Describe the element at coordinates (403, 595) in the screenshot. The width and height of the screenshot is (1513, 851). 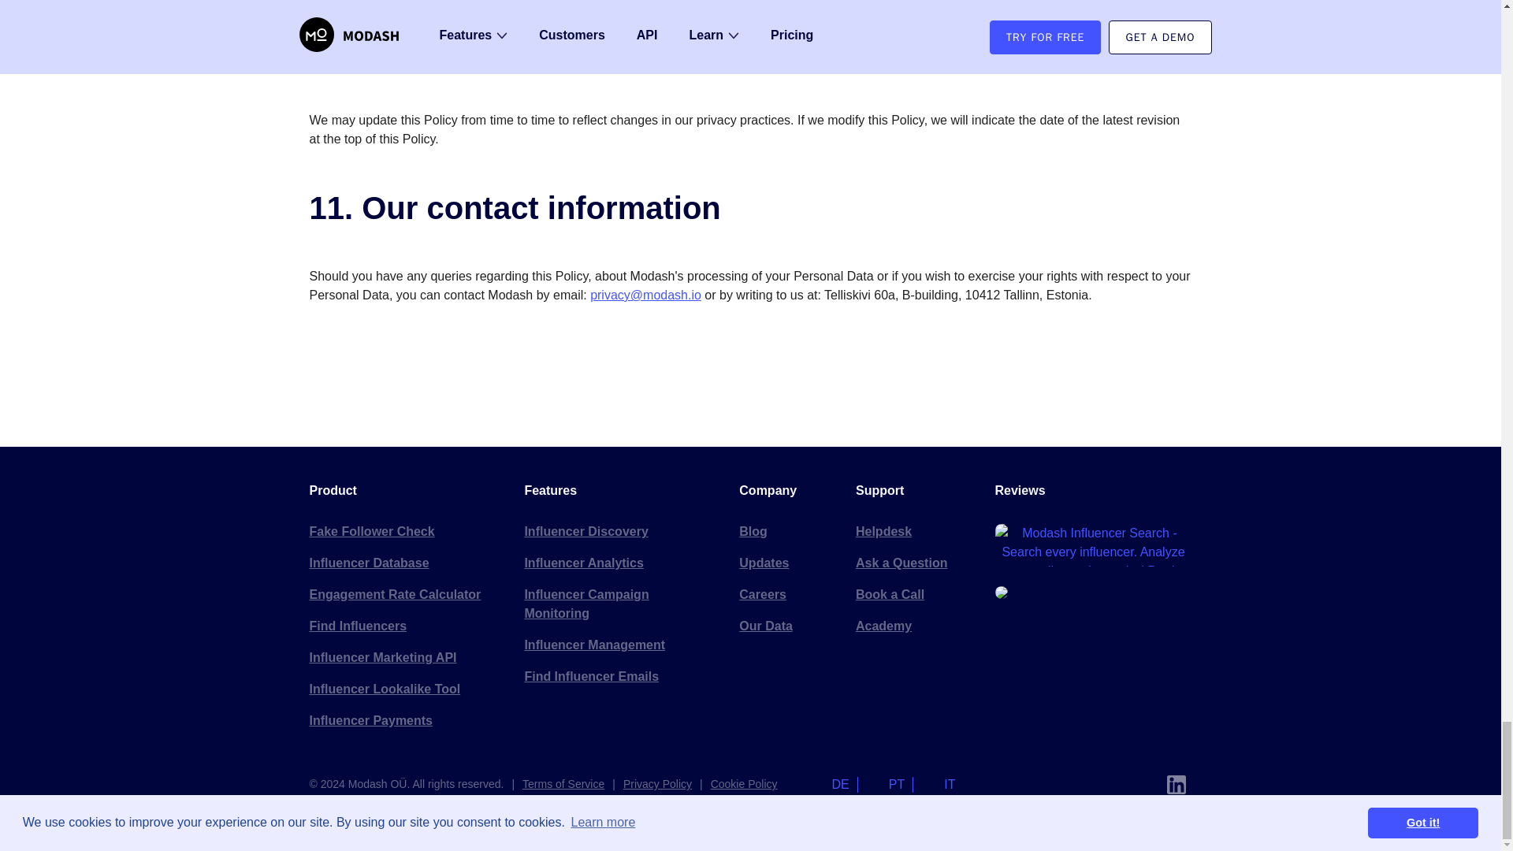
I see `Engagement Rate Calculator` at that location.